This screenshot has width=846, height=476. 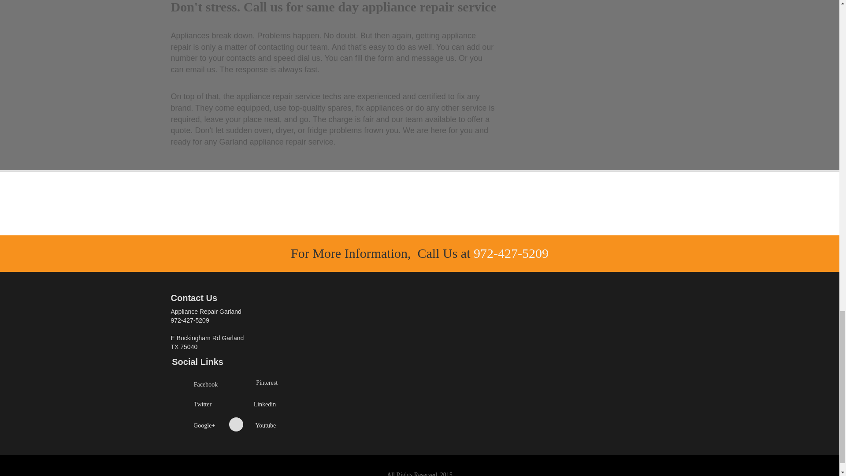 What do you see at coordinates (203, 404) in the screenshot?
I see `Twitter` at bounding box center [203, 404].